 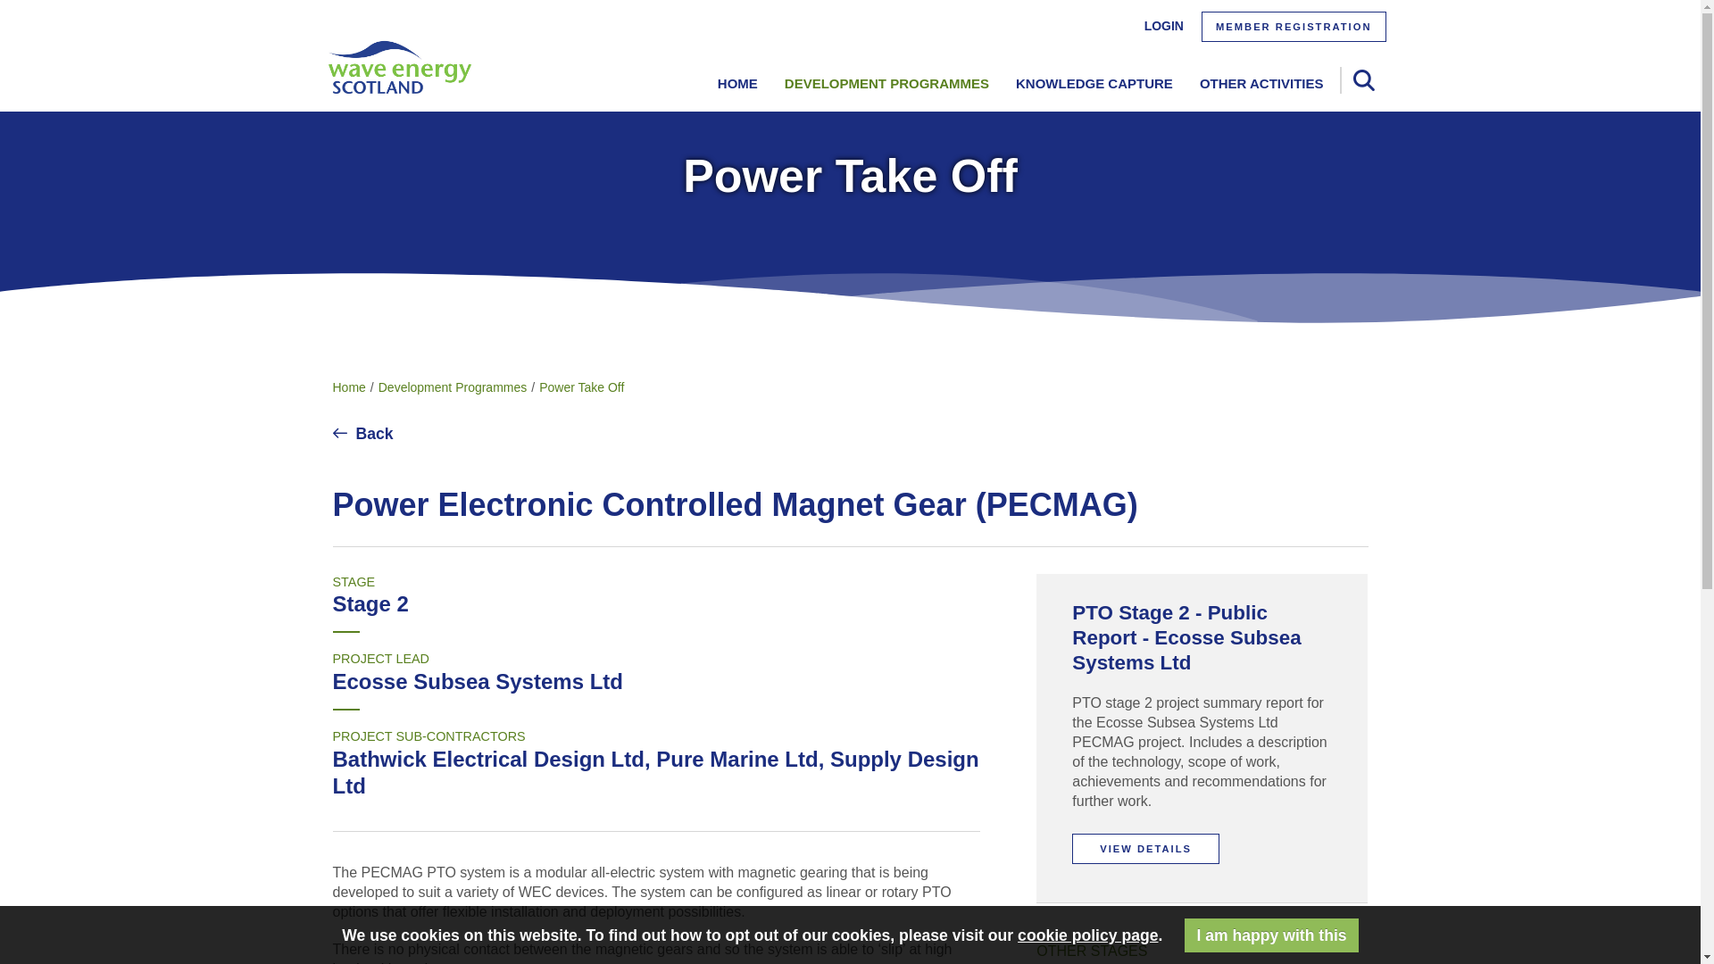 What do you see at coordinates (1248, 84) in the screenshot?
I see `OTHER ACTIVITIES` at bounding box center [1248, 84].